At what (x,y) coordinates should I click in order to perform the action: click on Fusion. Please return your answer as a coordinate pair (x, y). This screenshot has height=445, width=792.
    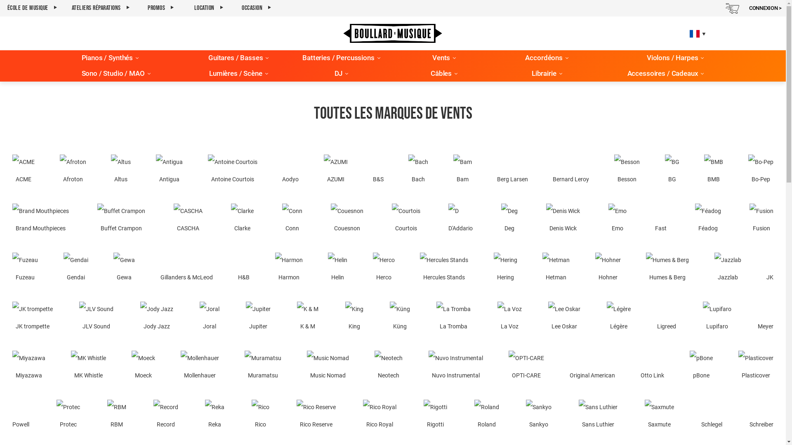
    Looking at the image, I should click on (761, 220).